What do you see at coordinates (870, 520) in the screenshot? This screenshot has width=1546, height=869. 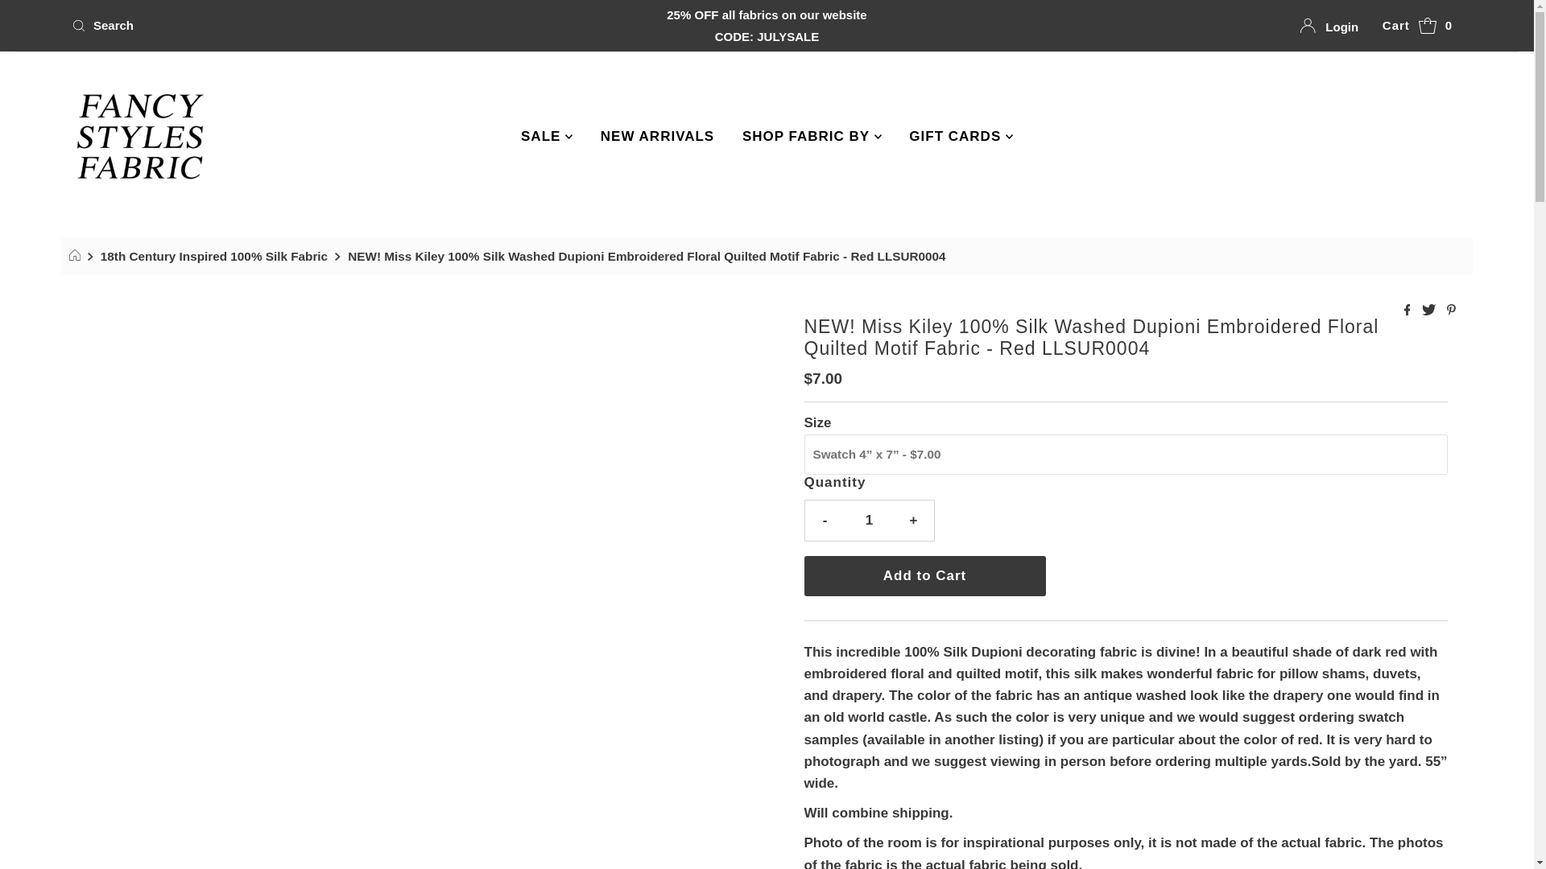 I see `1` at bounding box center [870, 520].